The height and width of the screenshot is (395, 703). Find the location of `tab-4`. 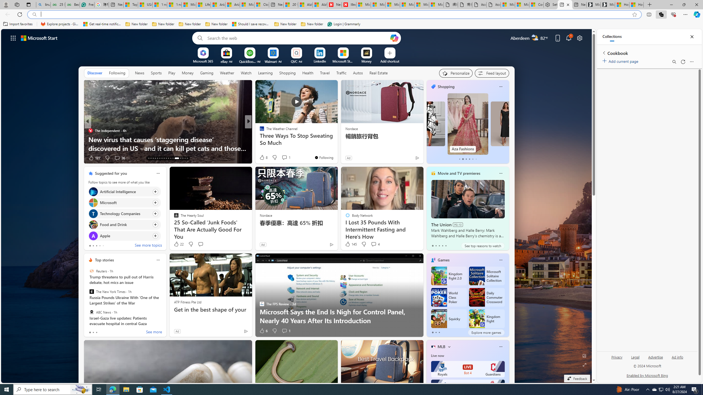

tab-4 is located at coordinates (446, 246).